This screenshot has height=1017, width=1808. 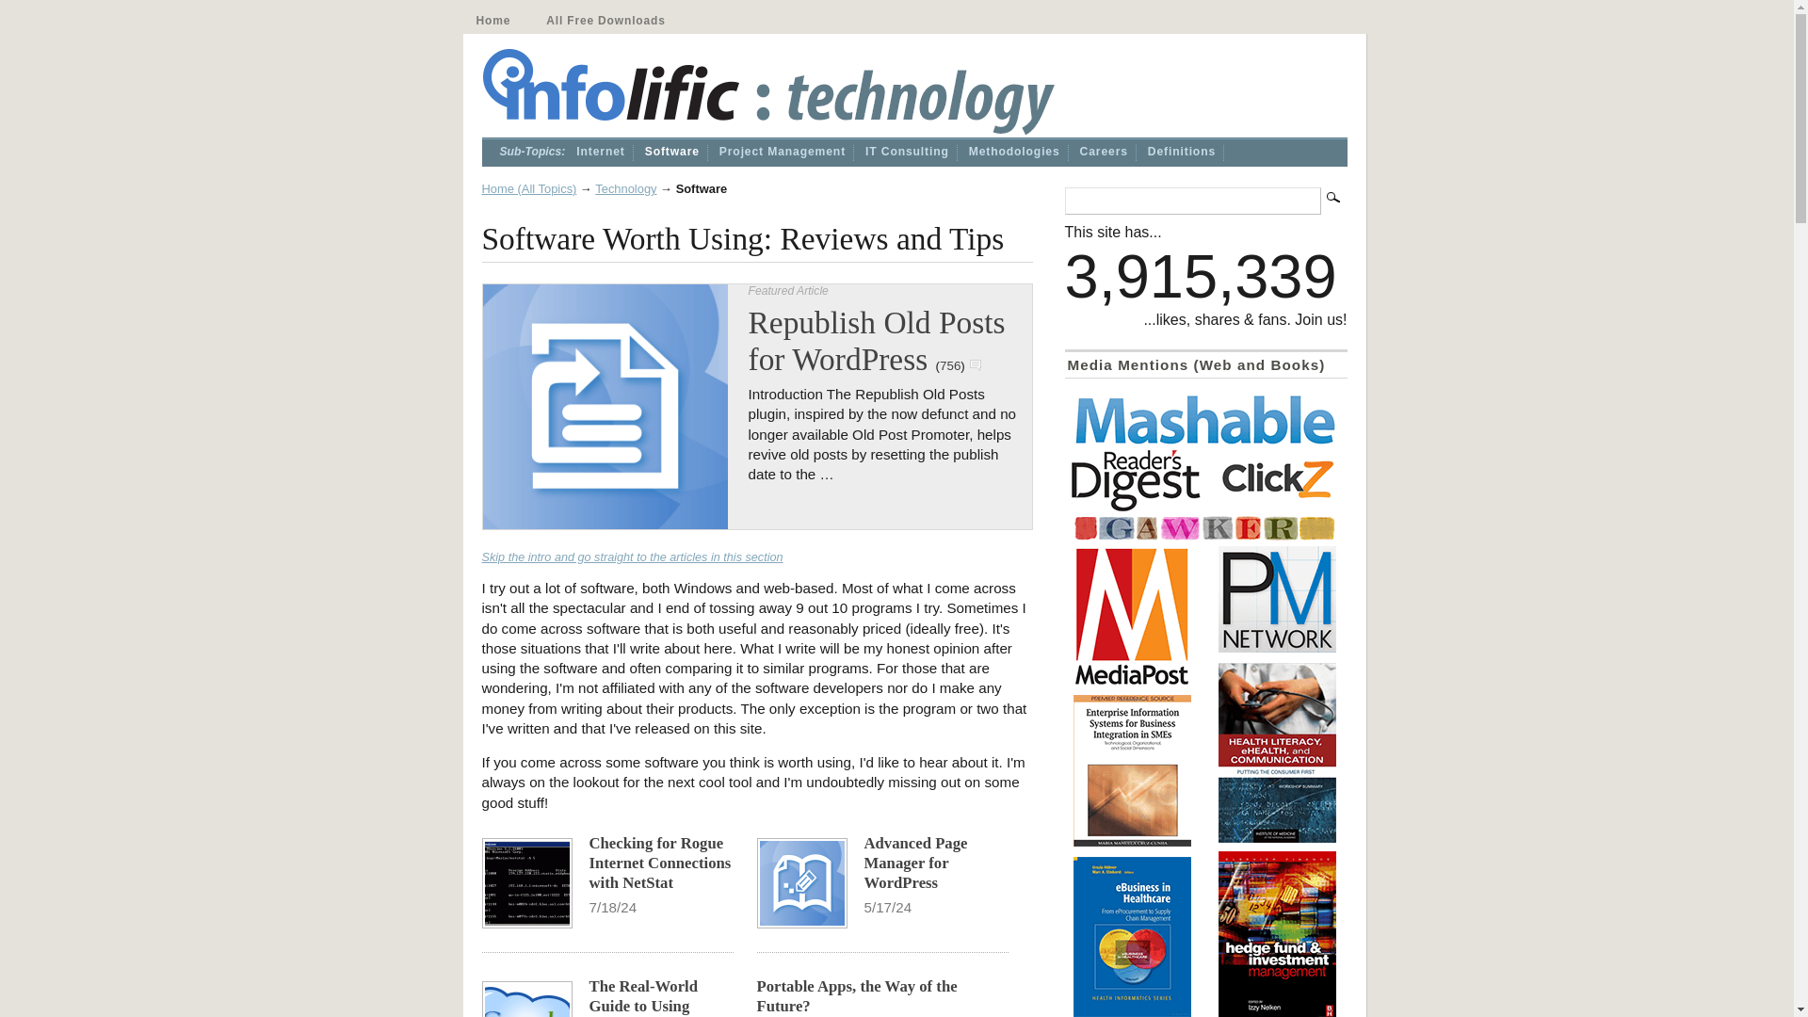 I want to click on Republish Old Posts for WordPress, so click(x=876, y=340).